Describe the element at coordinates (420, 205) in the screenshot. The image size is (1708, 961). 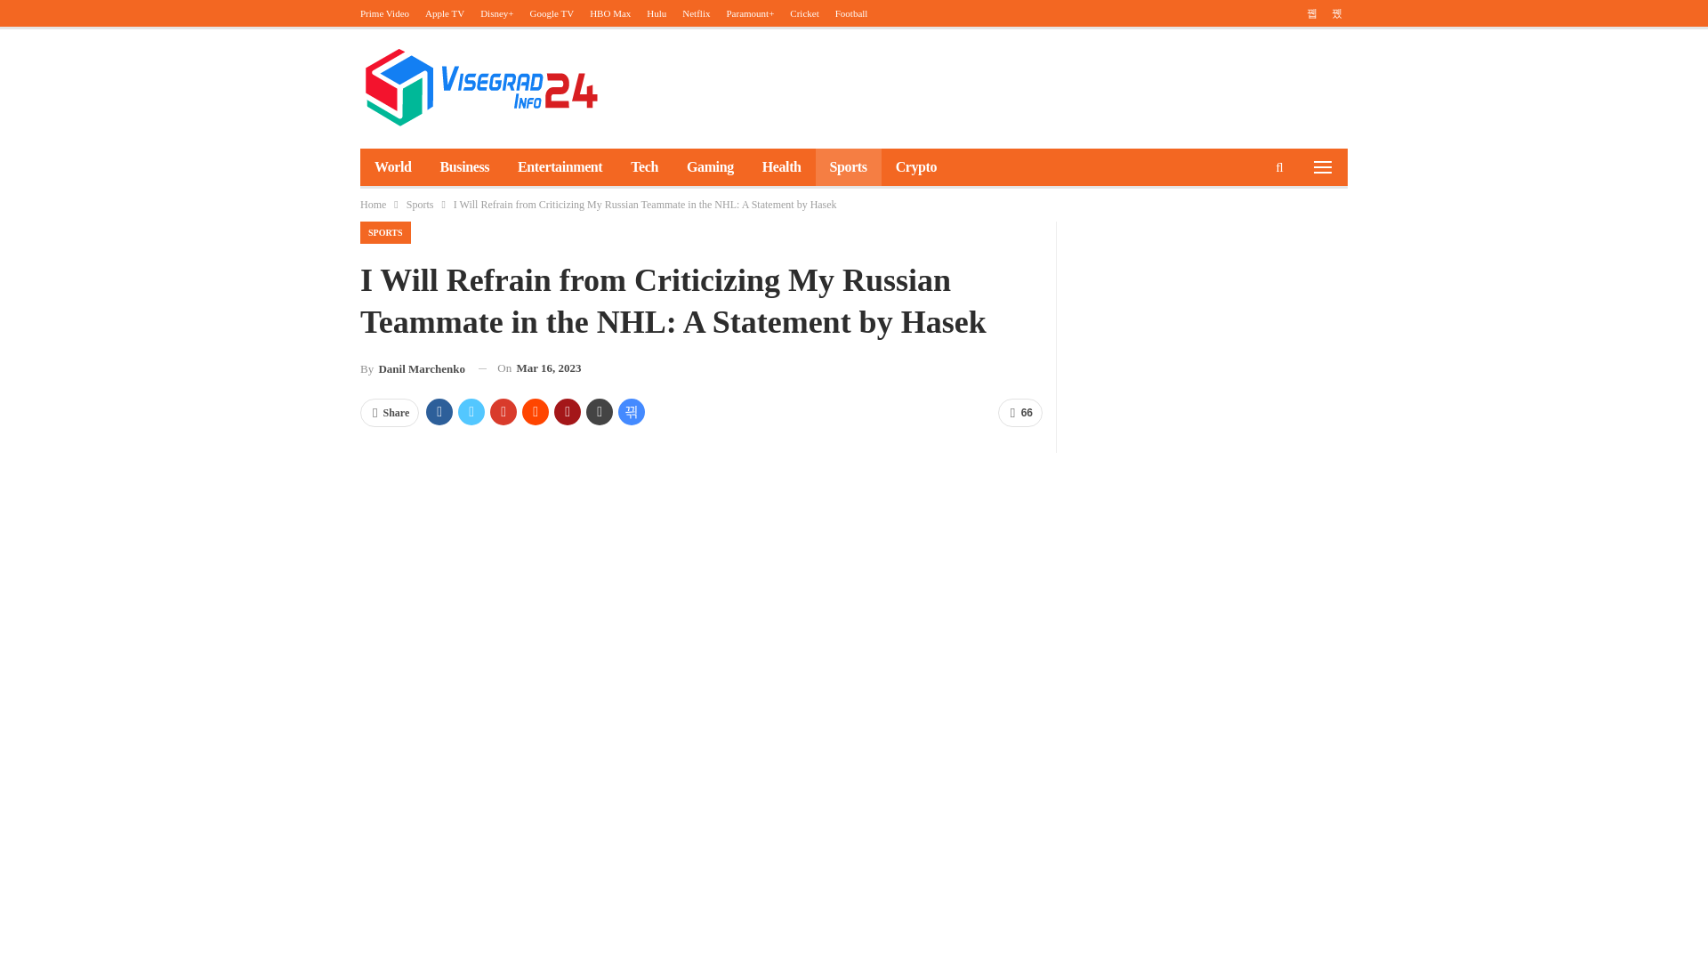
I see `Sports` at that location.